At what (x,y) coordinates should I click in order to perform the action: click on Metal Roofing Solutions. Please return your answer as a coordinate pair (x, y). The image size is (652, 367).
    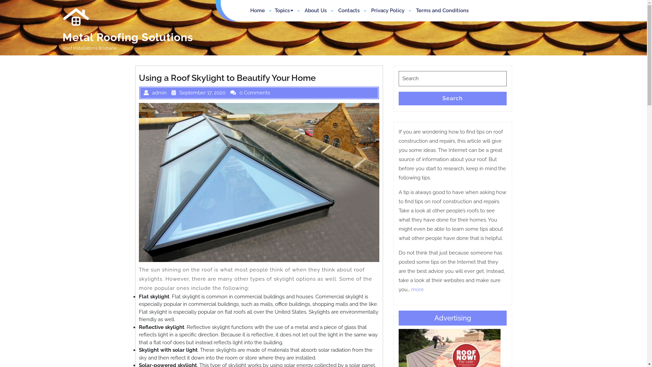
    Looking at the image, I should click on (128, 37).